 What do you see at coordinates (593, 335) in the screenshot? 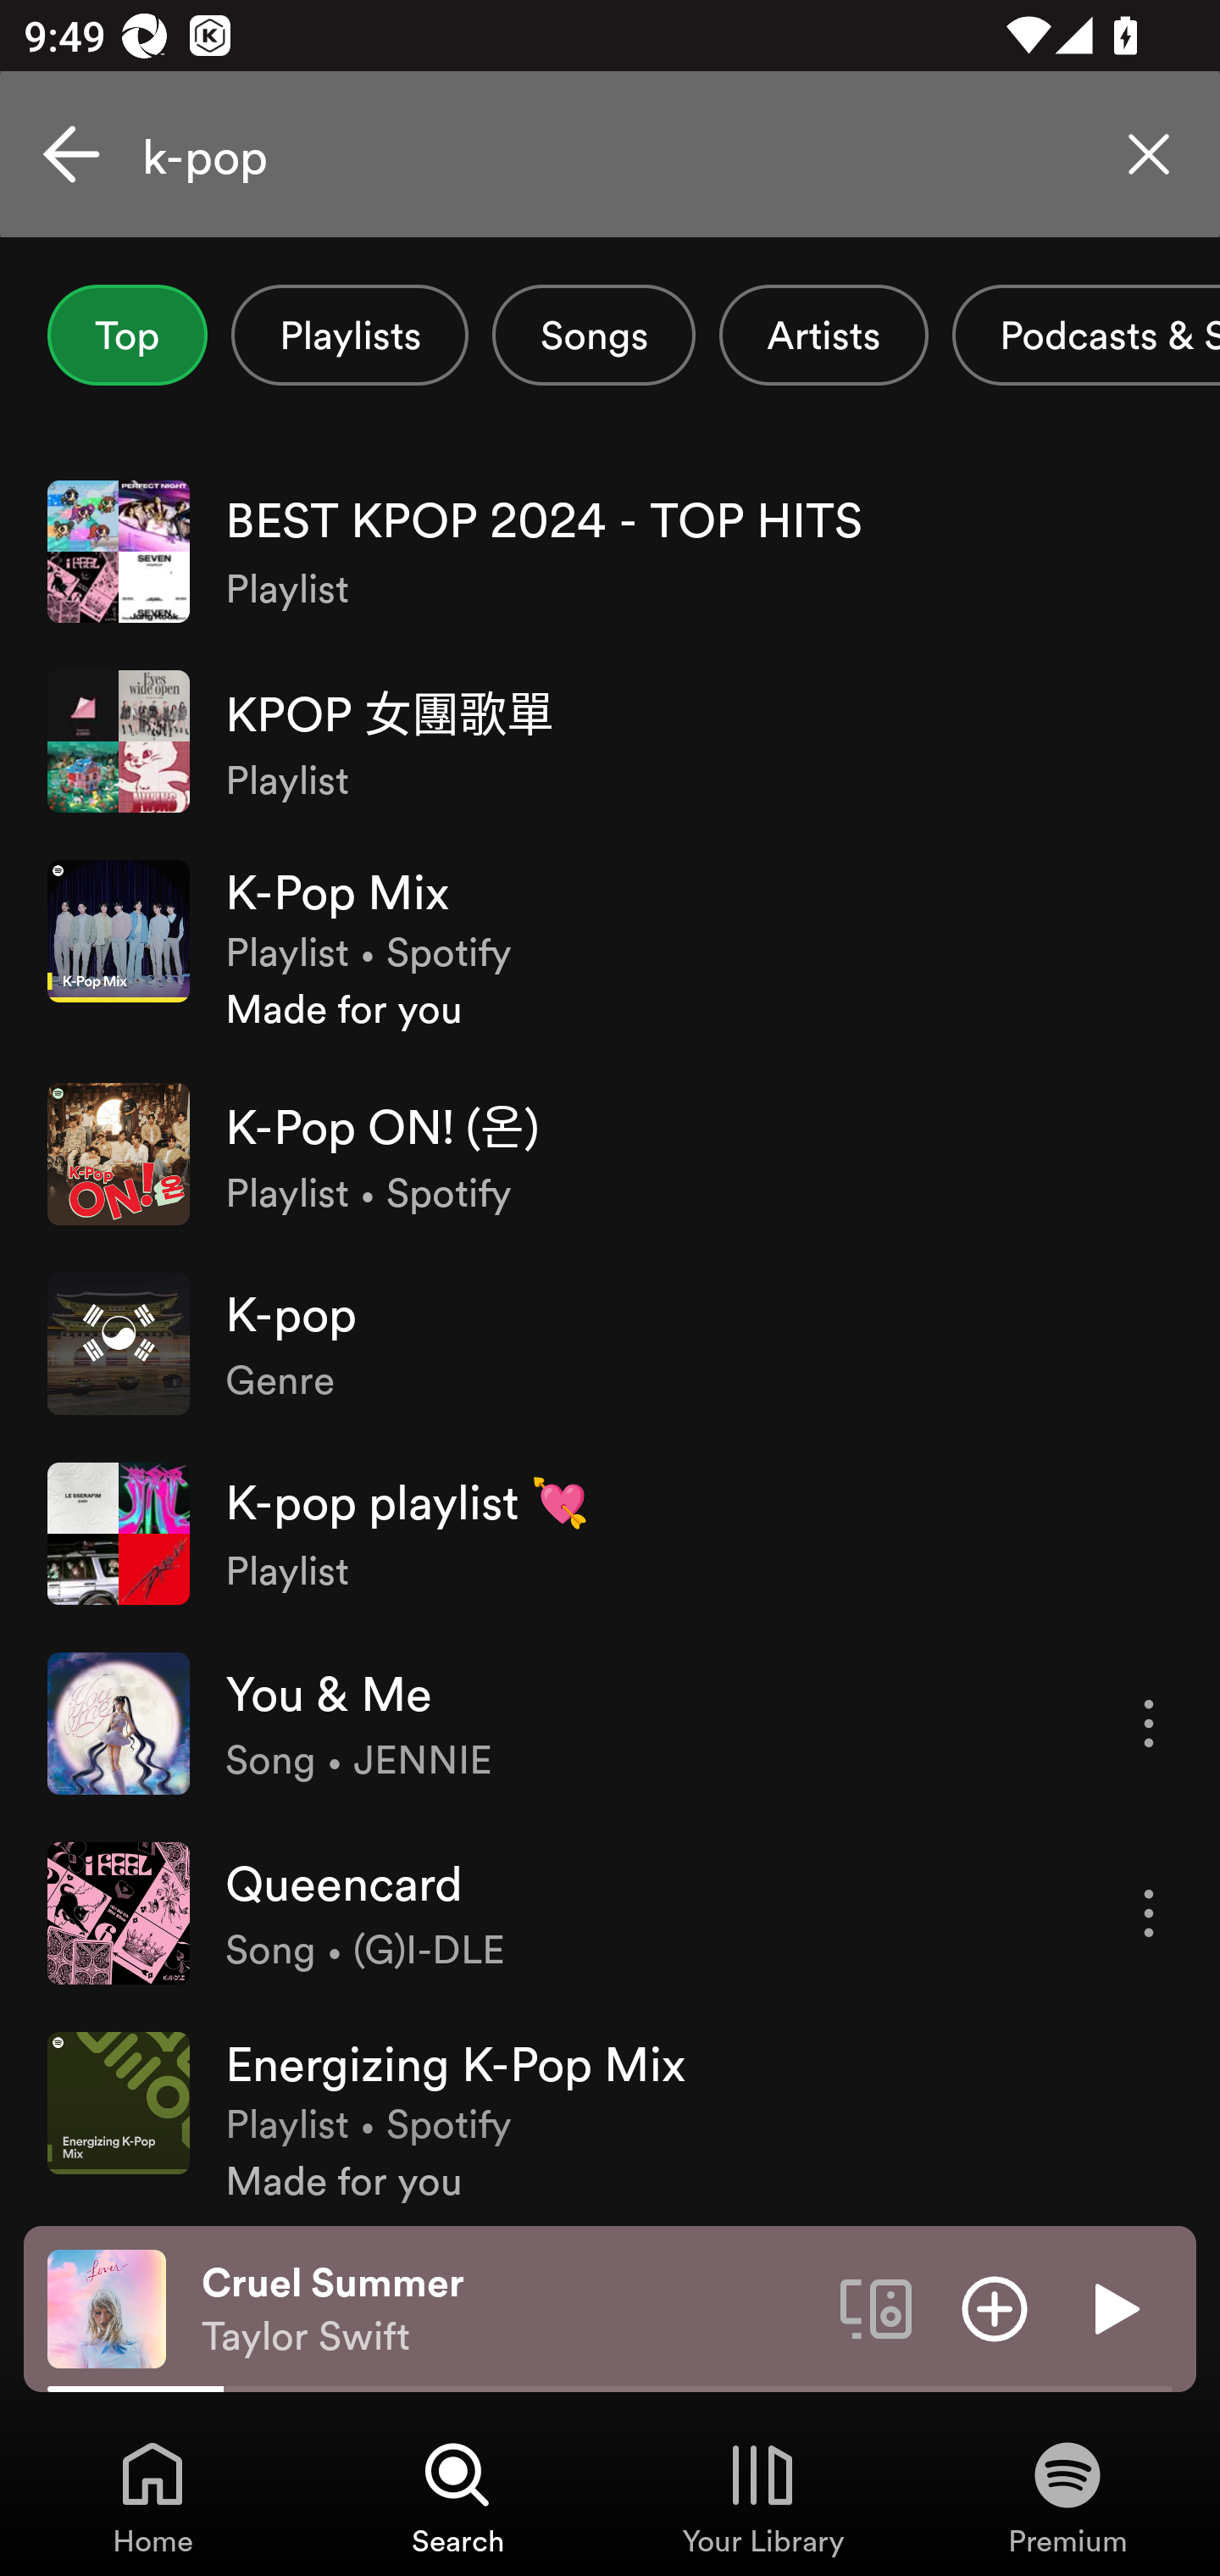
I see `Songs` at bounding box center [593, 335].